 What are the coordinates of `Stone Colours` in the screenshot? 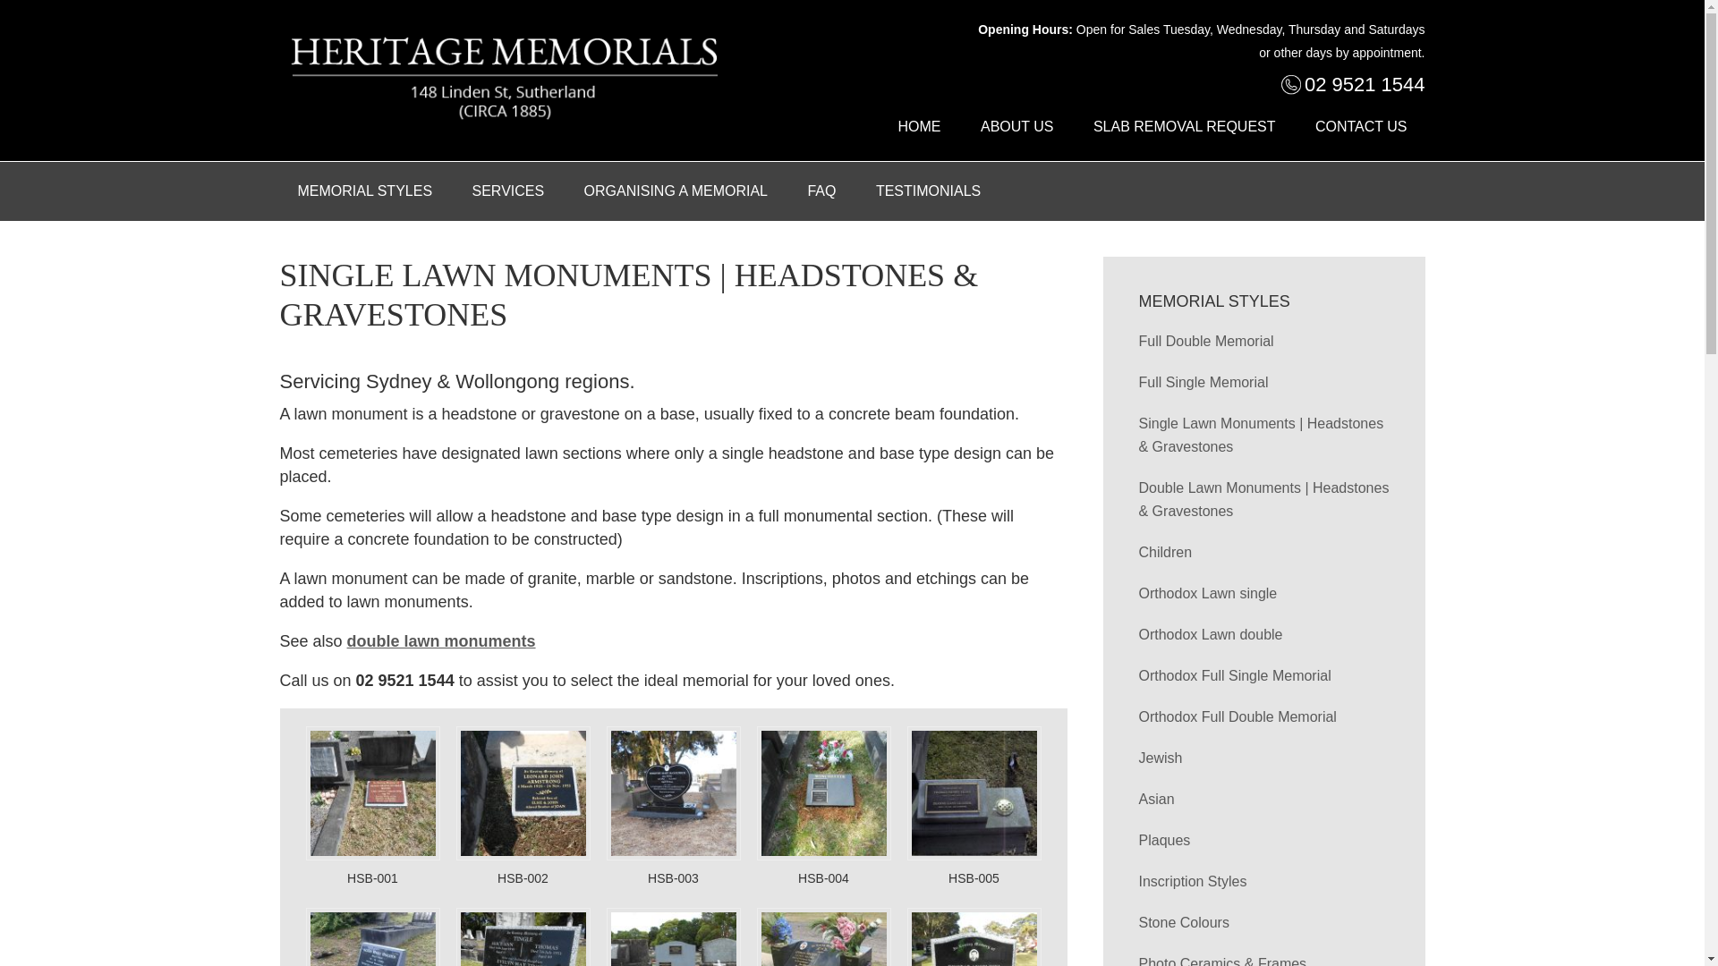 It's located at (1183, 923).